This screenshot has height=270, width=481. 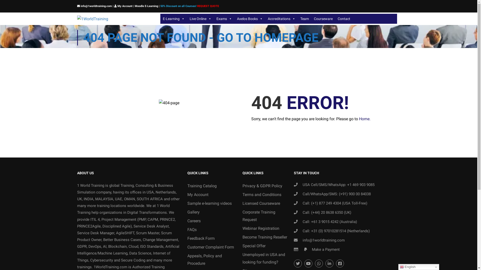 What do you see at coordinates (266, 195) in the screenshot?
I see `Terms and Conditions` at bounding box center [266, 195].